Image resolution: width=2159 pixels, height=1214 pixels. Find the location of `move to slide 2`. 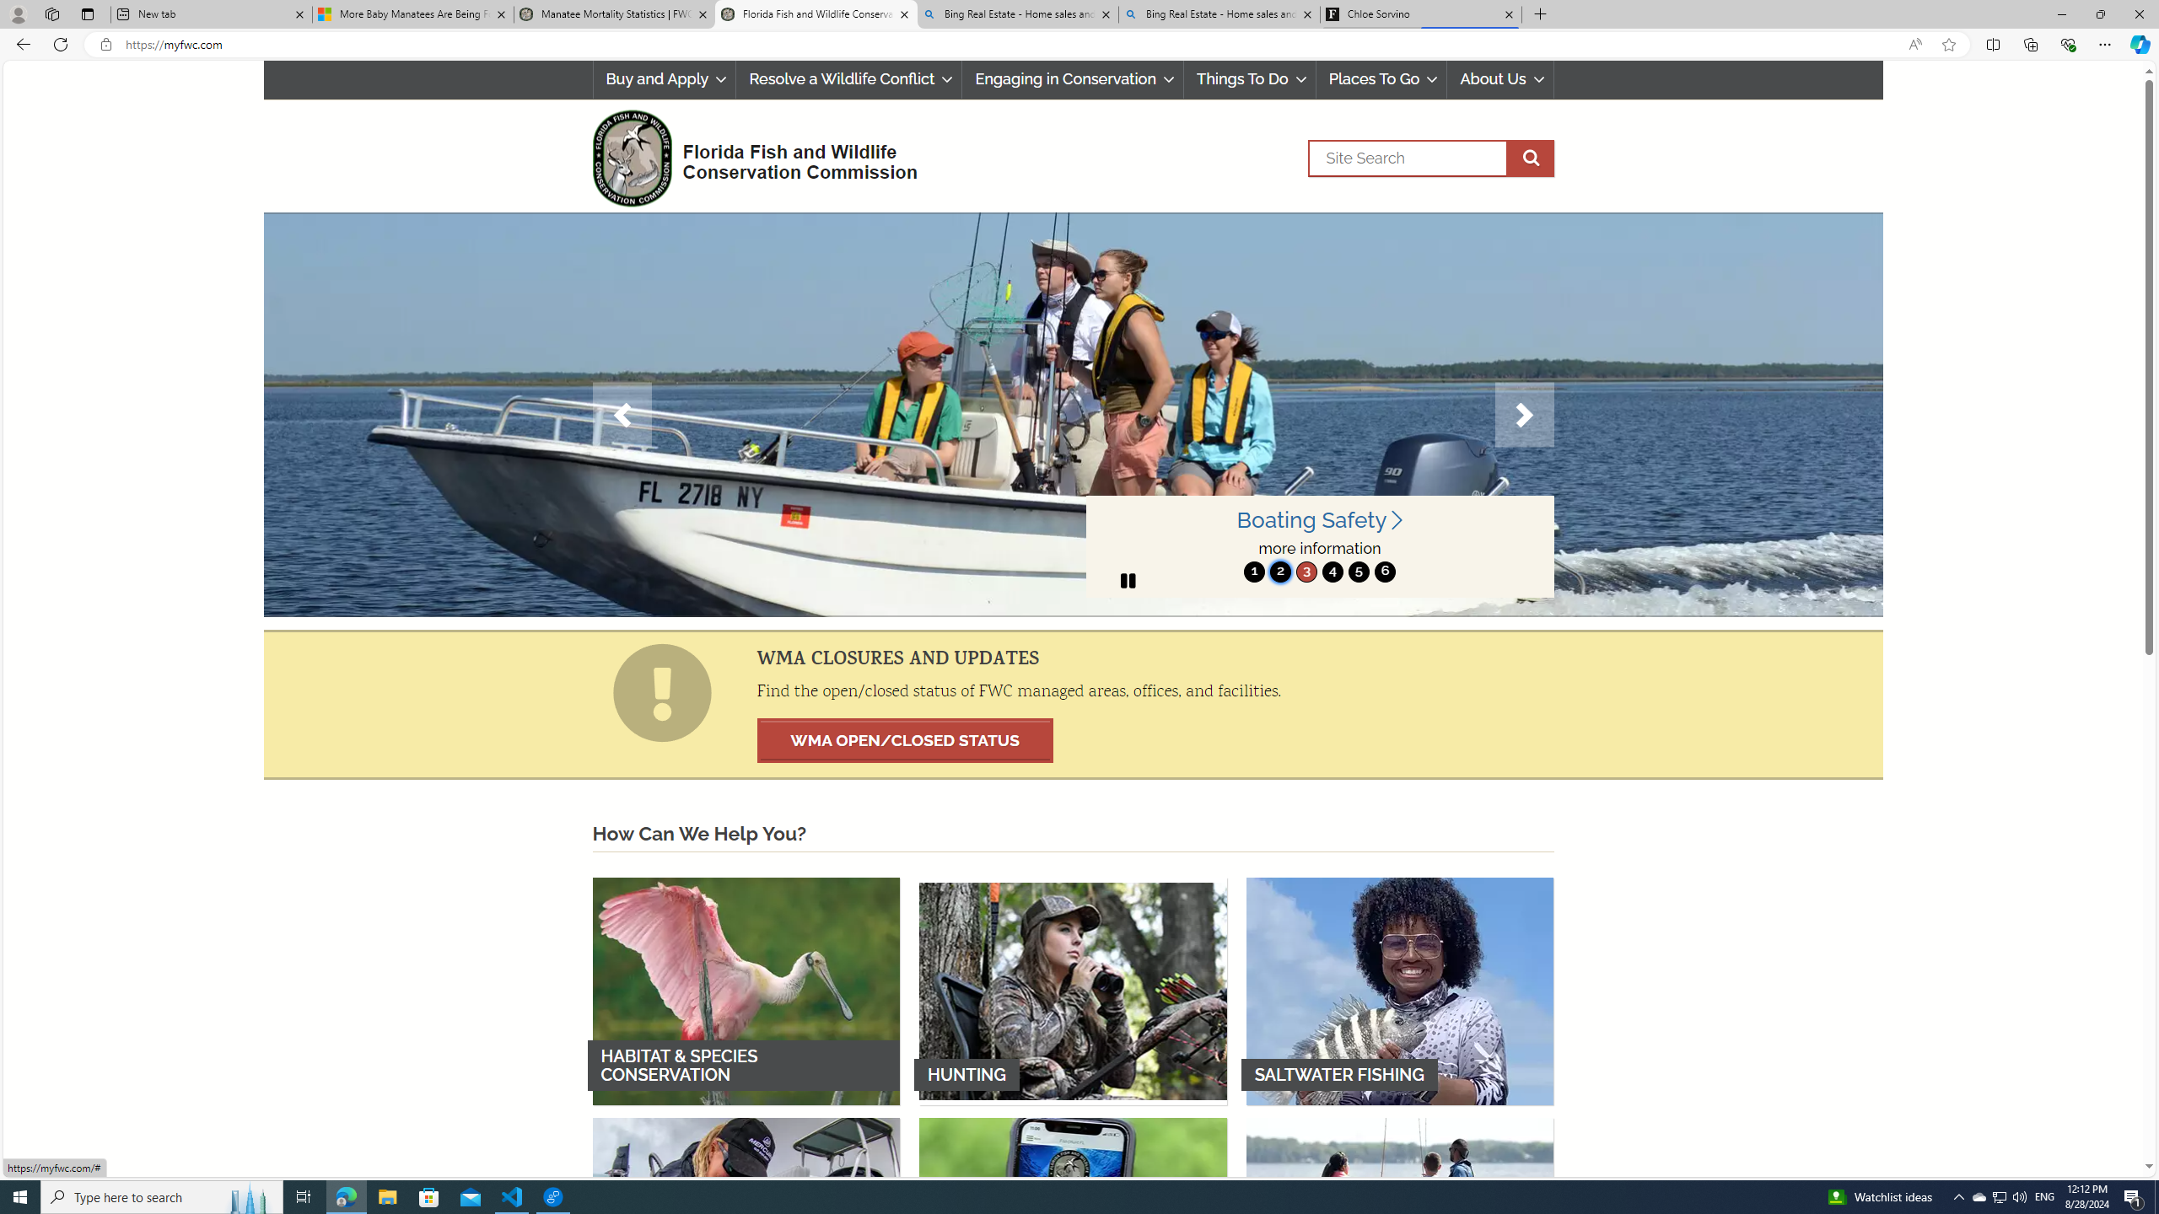

move to slide 2 is located at coordinates (1280, 572).